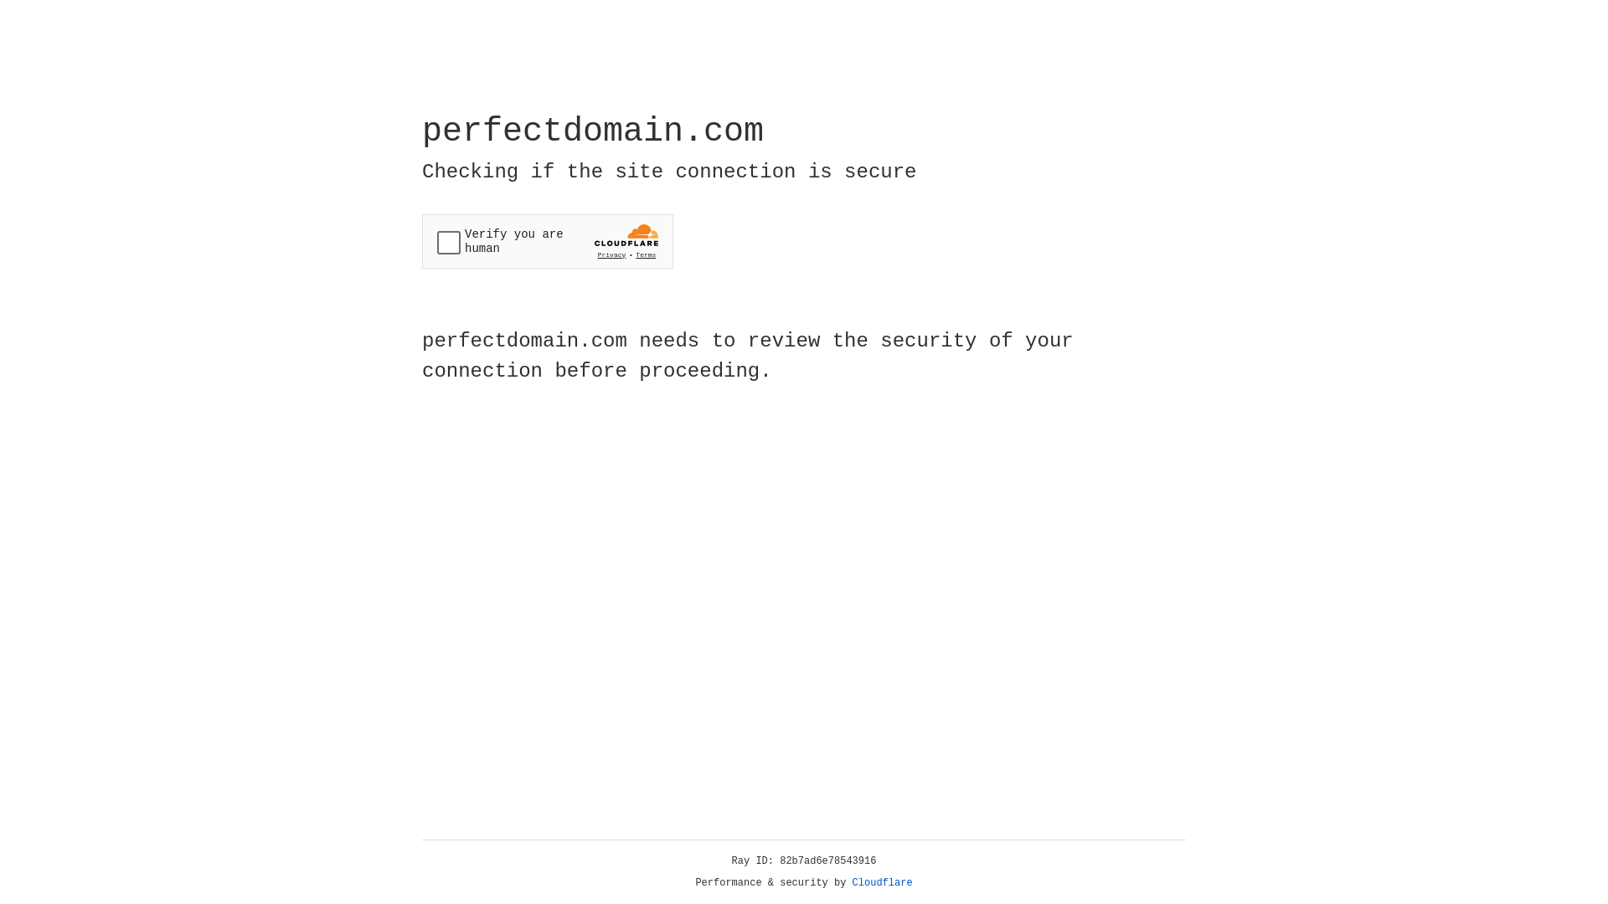  I want to click on Widget containing a Cloudflare security challenge, so click(548, 241).